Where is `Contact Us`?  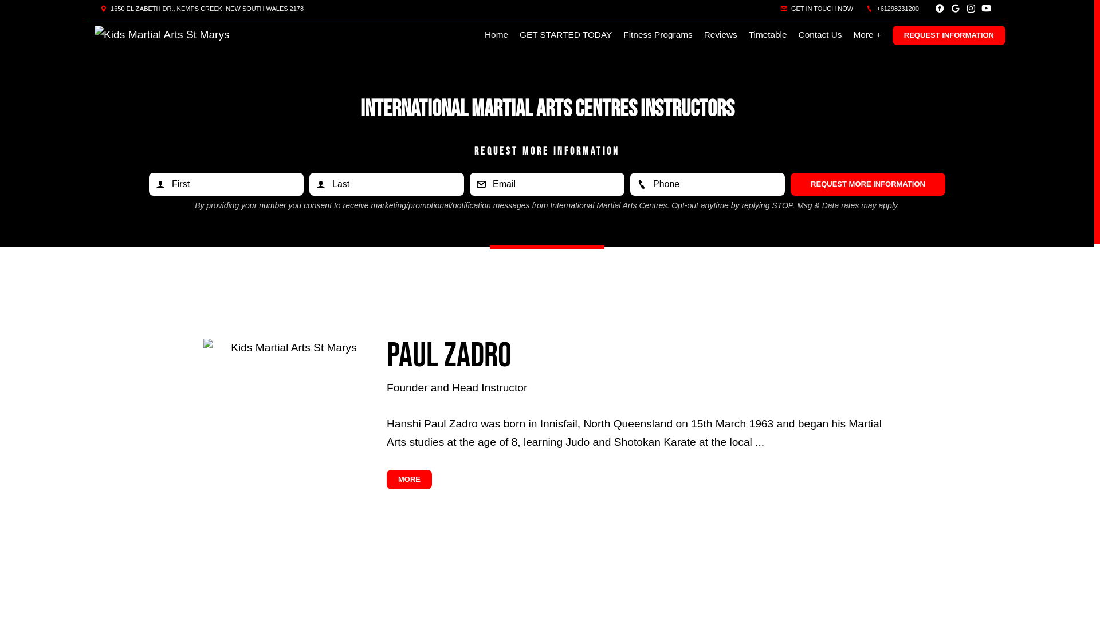 Contact Us is located at coordinates (820, 35).